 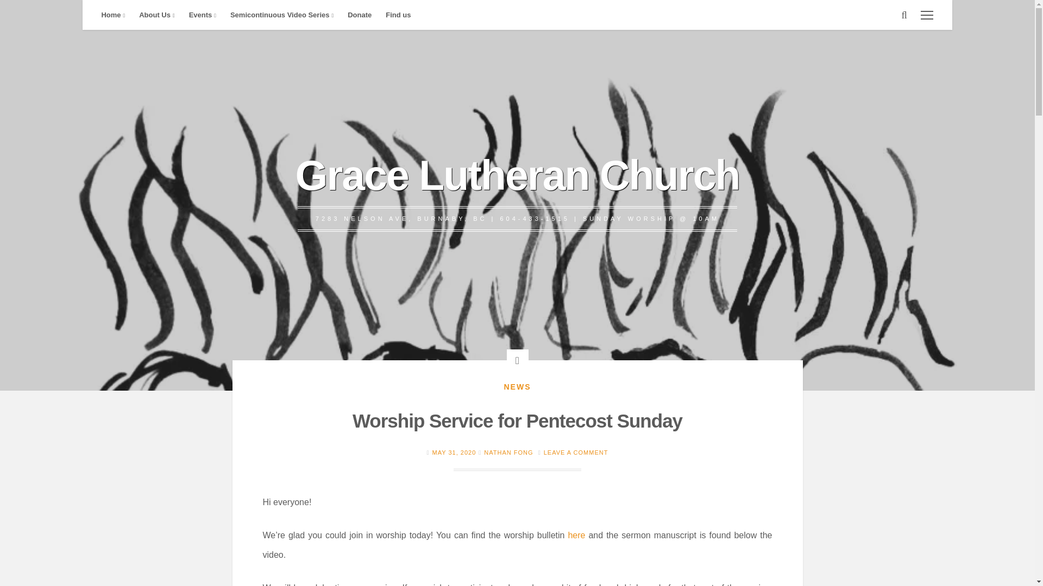 I want to click on NATHAN FONG, so click(x=508, y=453).